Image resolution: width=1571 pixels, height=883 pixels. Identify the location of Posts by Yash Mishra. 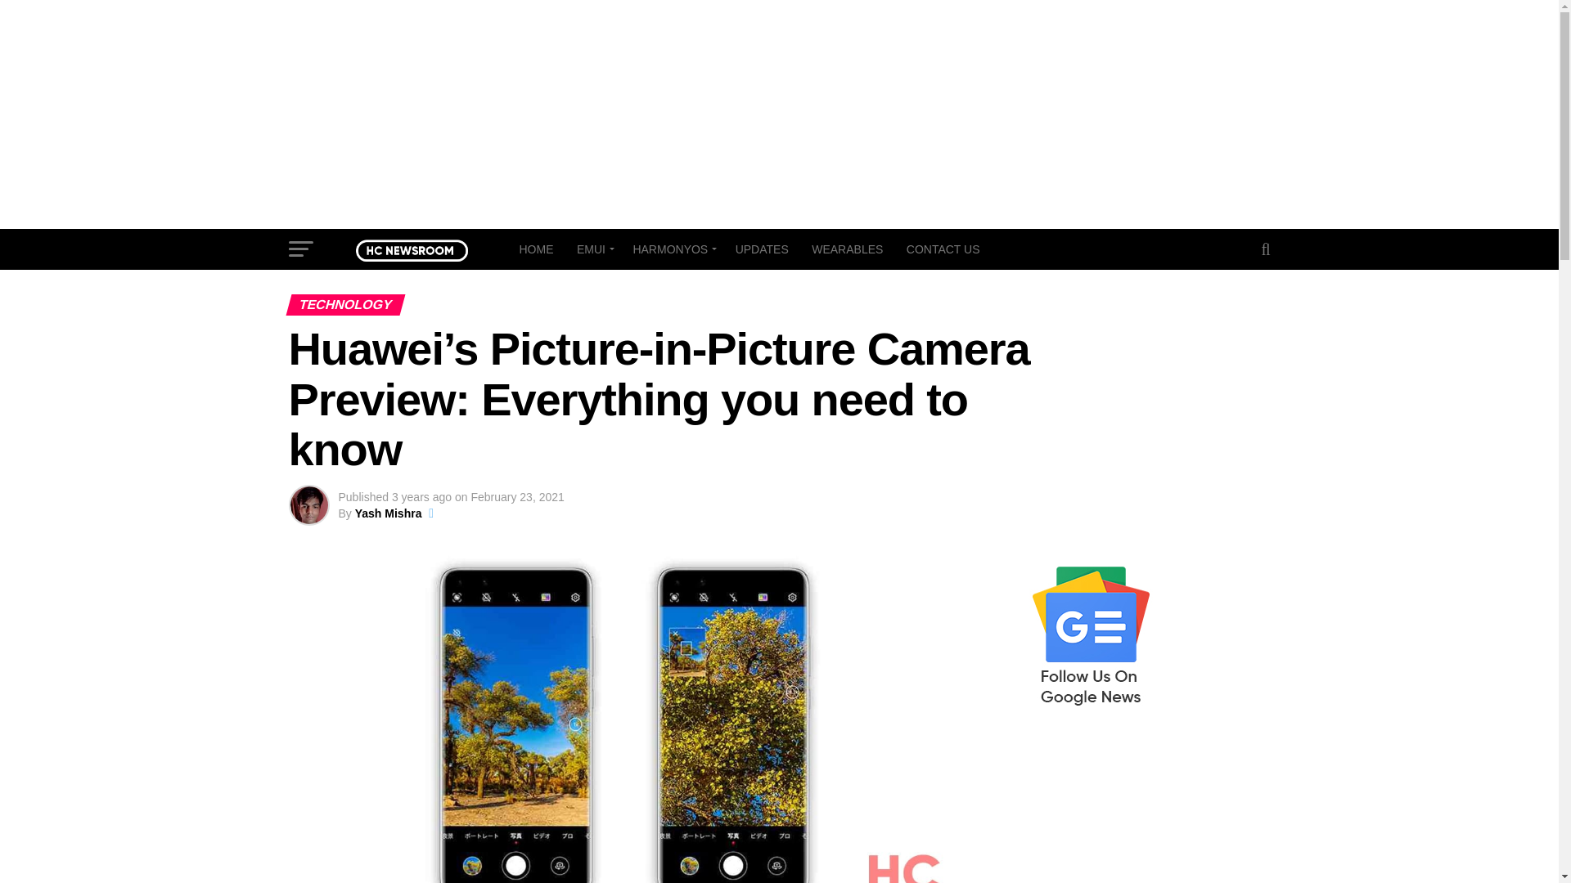
(388, 513).